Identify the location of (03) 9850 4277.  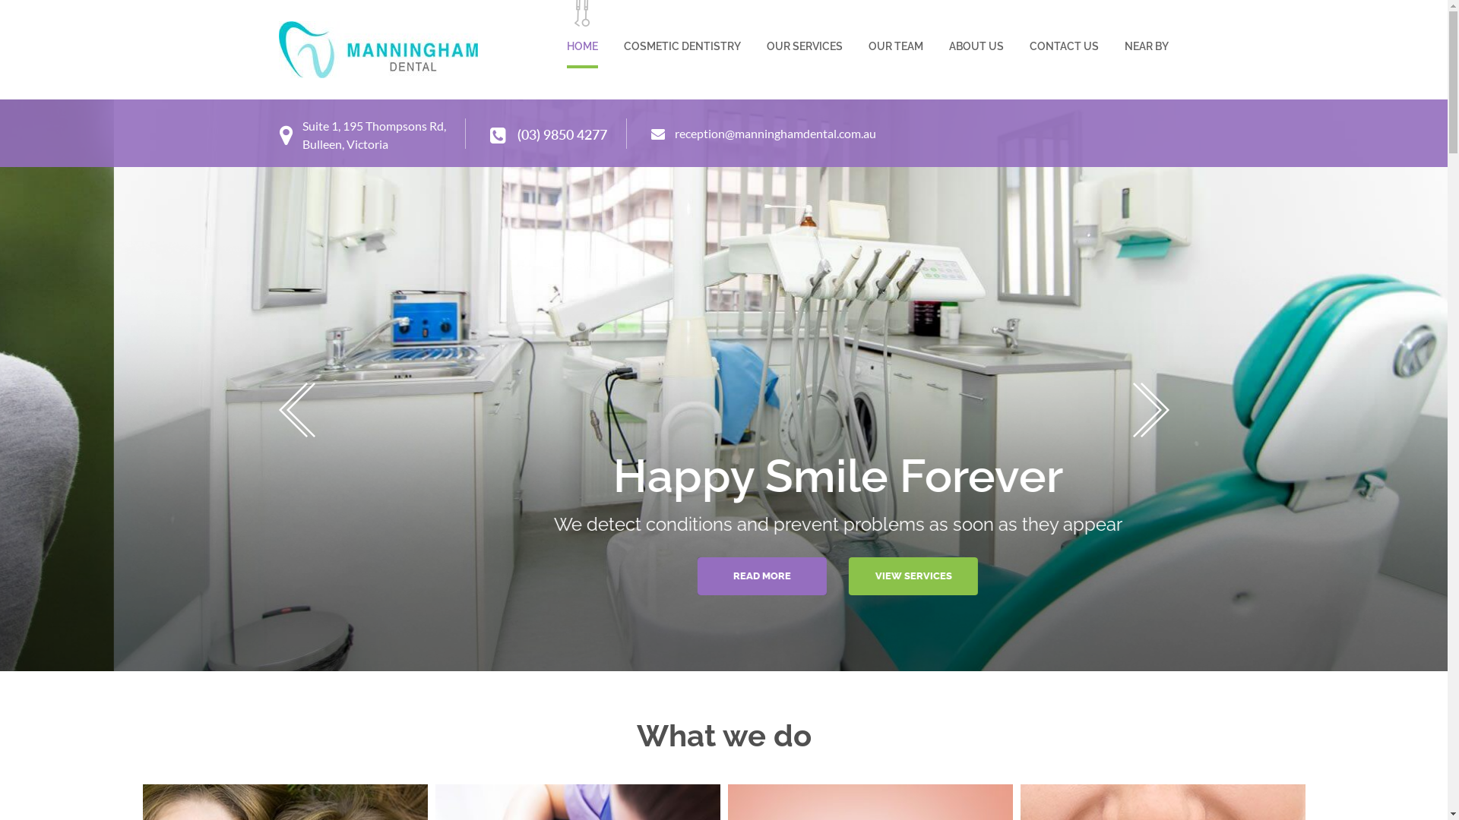
(548, 131).